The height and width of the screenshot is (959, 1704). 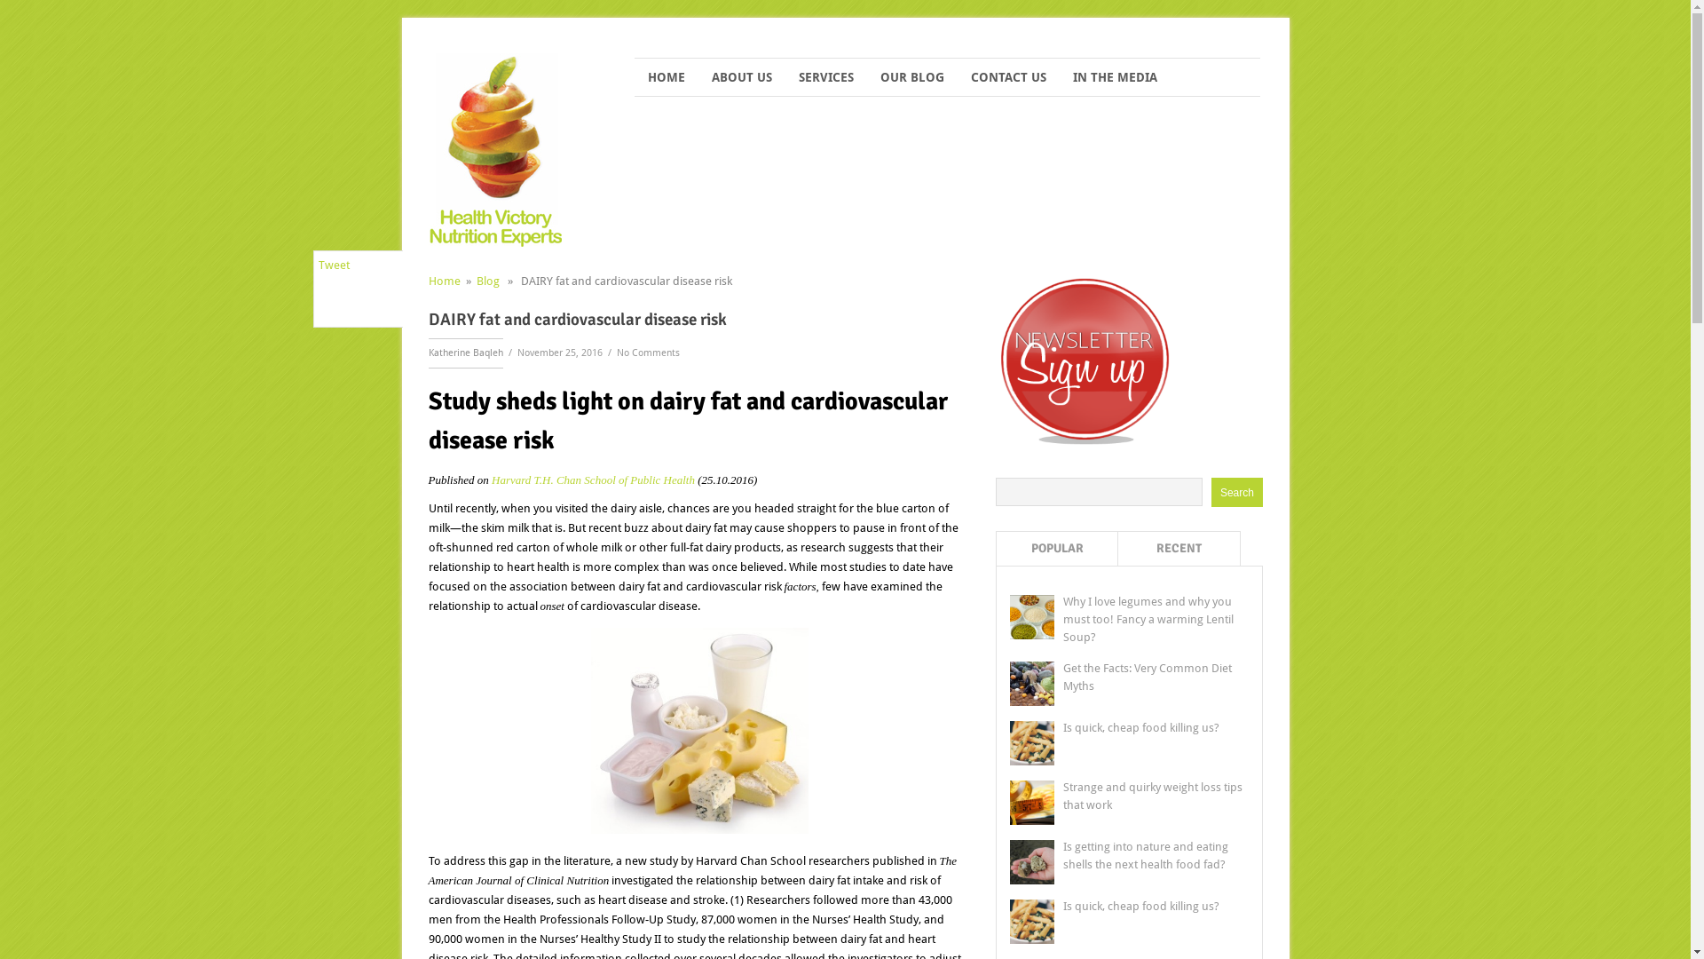 I want to click on HOME, so click(x=667, y=77).